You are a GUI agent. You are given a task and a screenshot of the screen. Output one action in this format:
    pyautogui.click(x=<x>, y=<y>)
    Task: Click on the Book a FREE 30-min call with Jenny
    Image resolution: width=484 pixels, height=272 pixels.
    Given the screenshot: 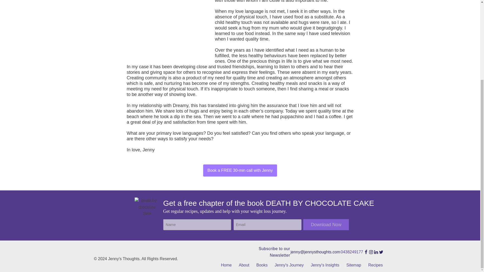 What is the action you would take?
    pyautogui.click(x=240, y=170)
    